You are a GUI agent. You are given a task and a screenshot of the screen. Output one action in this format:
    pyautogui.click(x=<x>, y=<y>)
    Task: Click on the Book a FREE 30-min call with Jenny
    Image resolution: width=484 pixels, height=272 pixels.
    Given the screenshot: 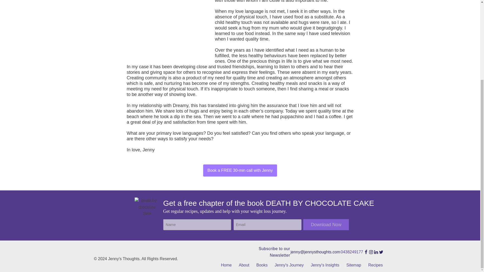 What is the action you would take?
    pyautogui.click(x=240, y=170)
    